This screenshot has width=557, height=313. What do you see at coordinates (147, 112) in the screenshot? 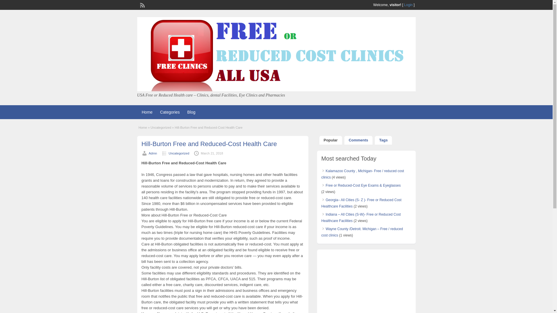
I see `Home` at bounding box center [147, 112].